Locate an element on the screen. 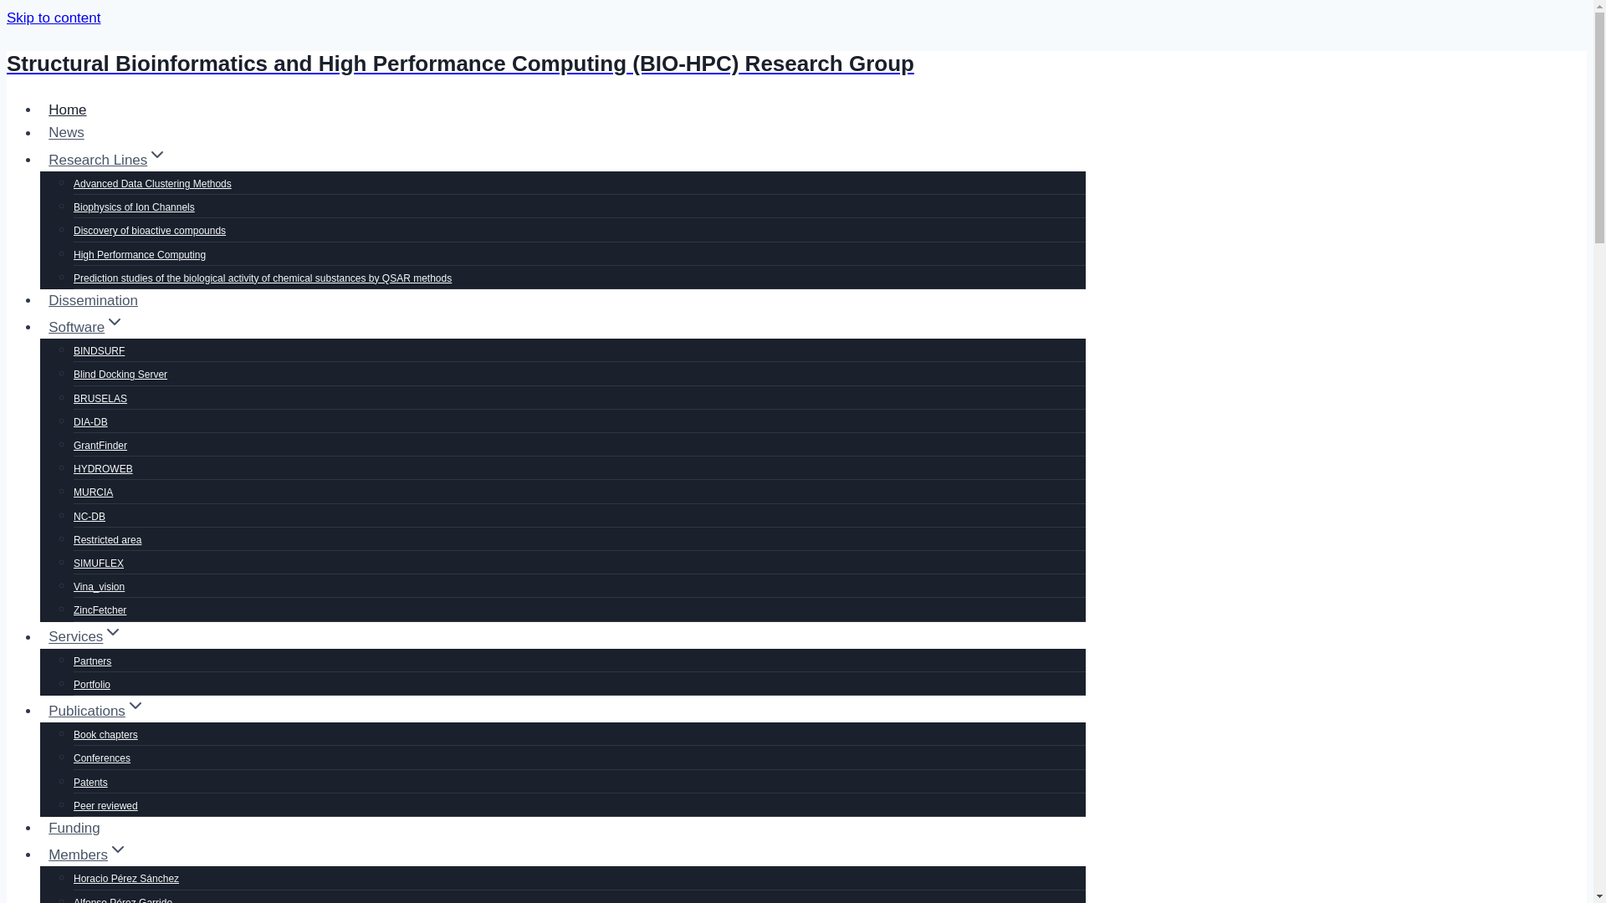 This screenshot has height=903, width=1606. Book chapters is located at coordinates (105, 734).